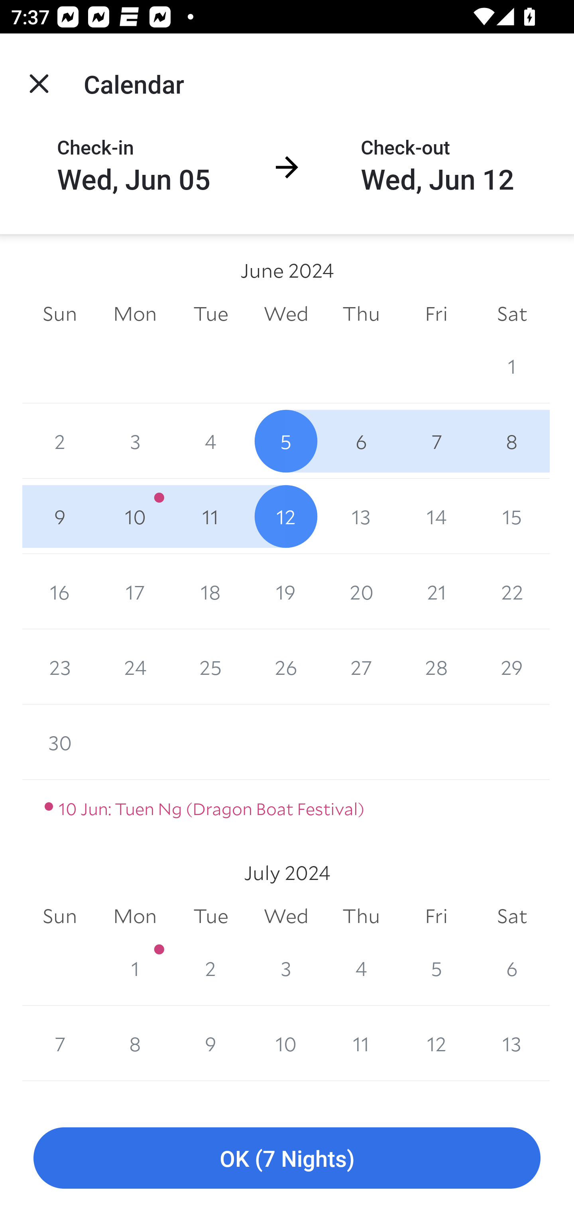 The image size is (574, 1211). Describe the element at coordinates (361, 667) in the screenshot. I see `27 27 June 2024` at that location.